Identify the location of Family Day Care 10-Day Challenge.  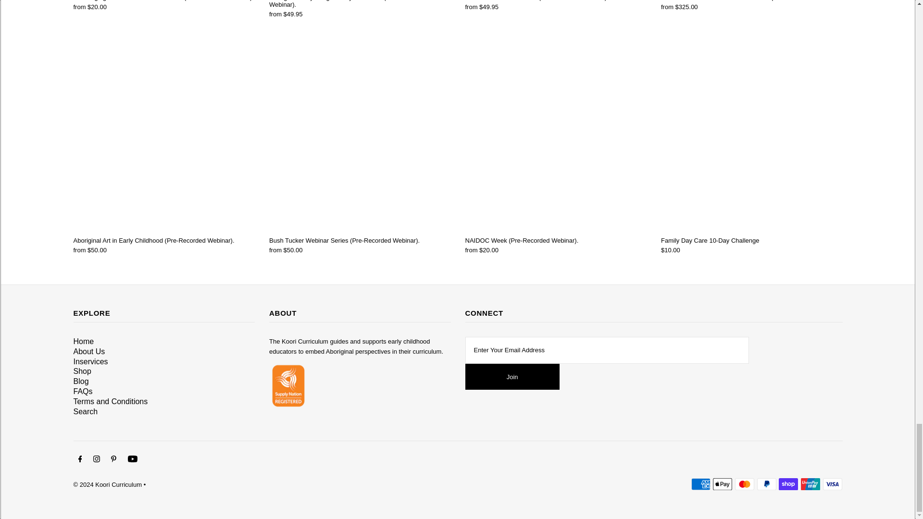
(751, 139).